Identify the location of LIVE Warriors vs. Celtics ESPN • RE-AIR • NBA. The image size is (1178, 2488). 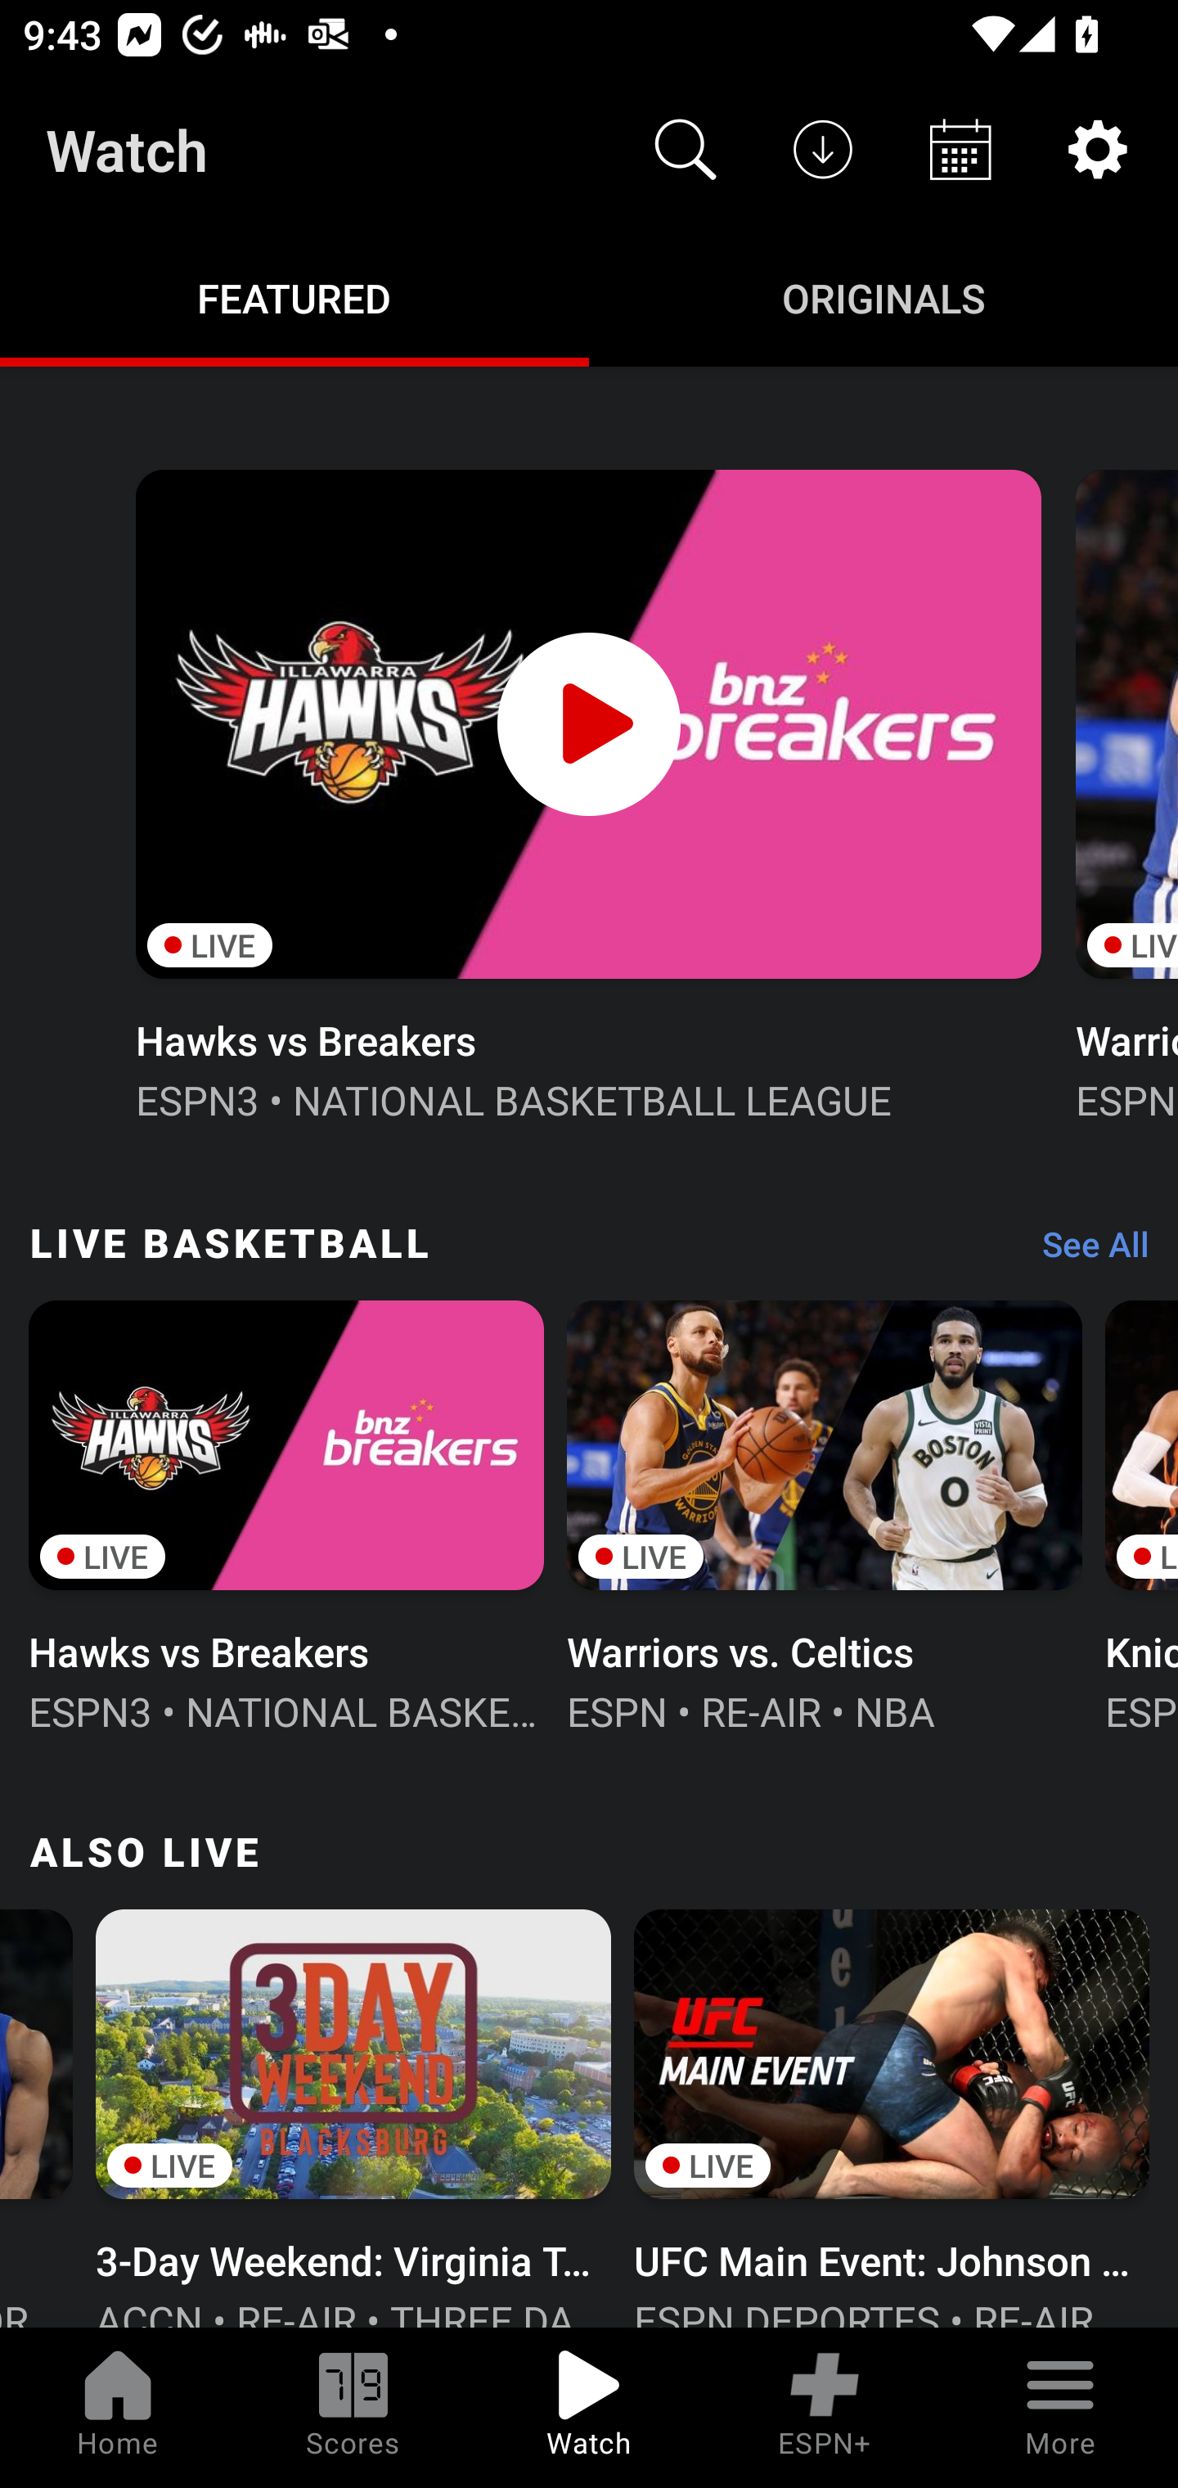
(825, 1513).